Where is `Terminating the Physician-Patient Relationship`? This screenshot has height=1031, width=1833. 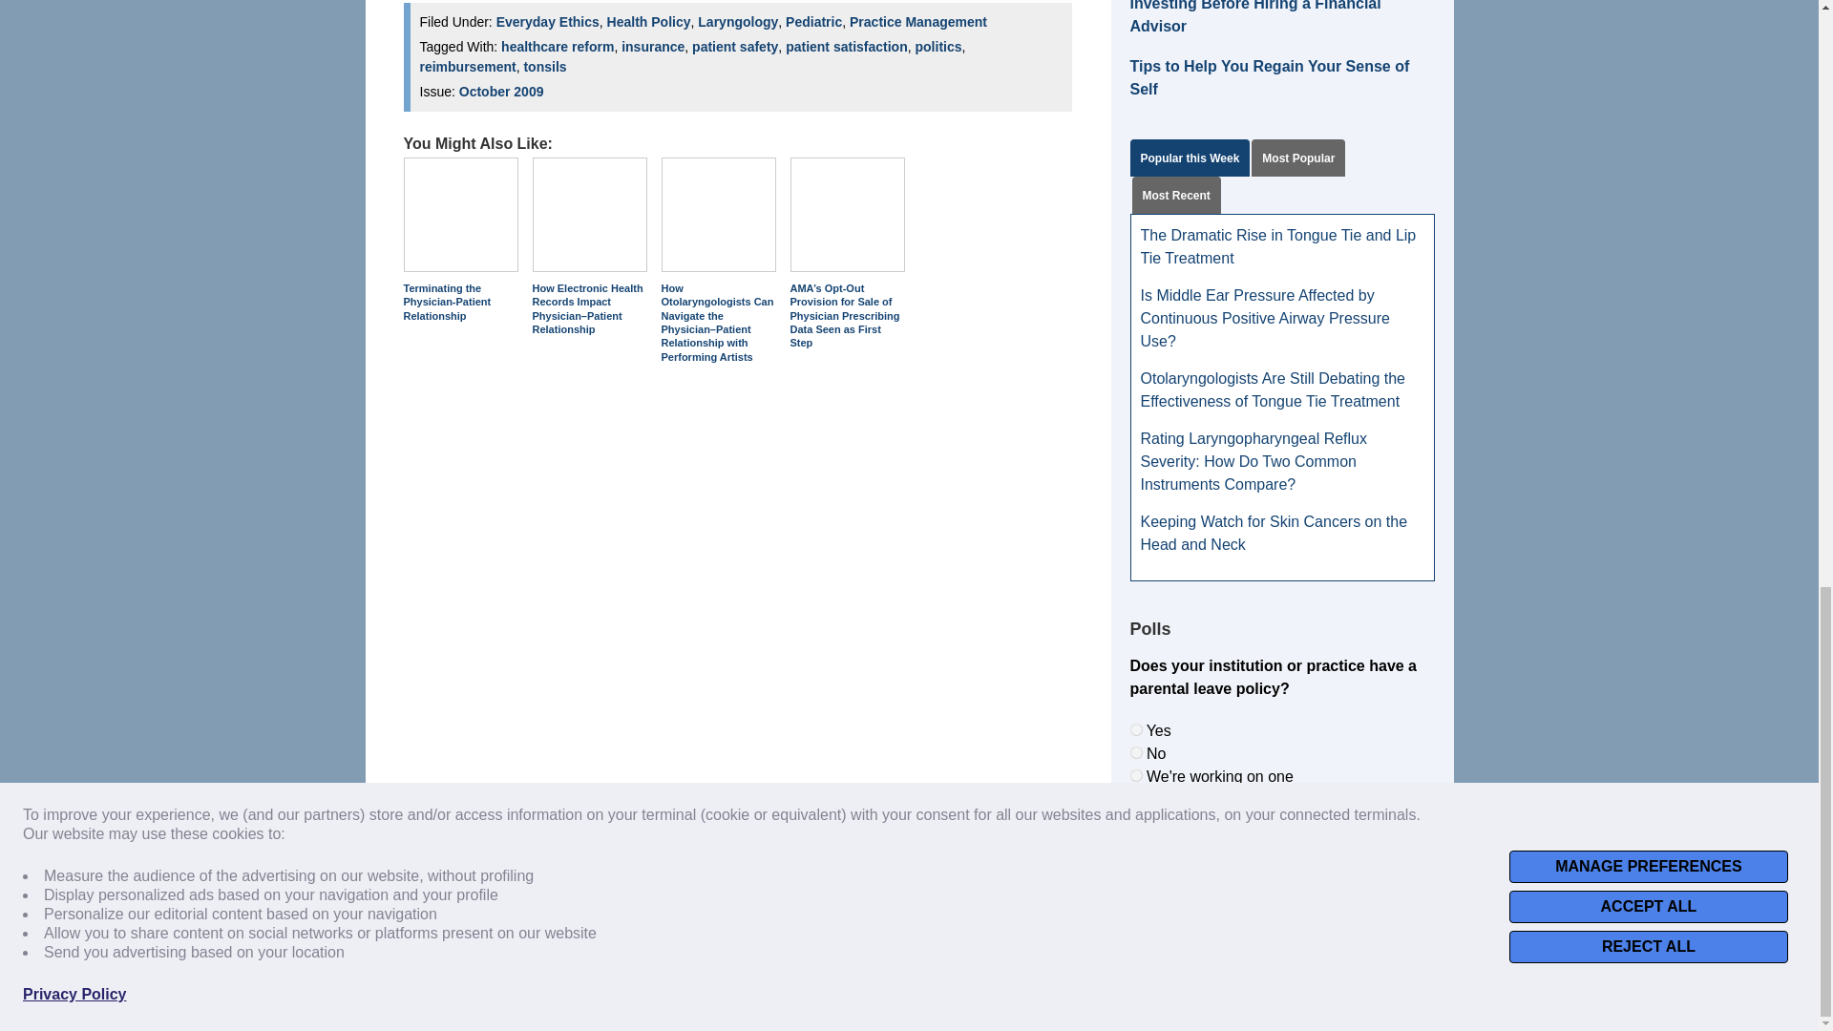
Terminating the Physician-Patient Relationship is located at coordinates (460, 215).